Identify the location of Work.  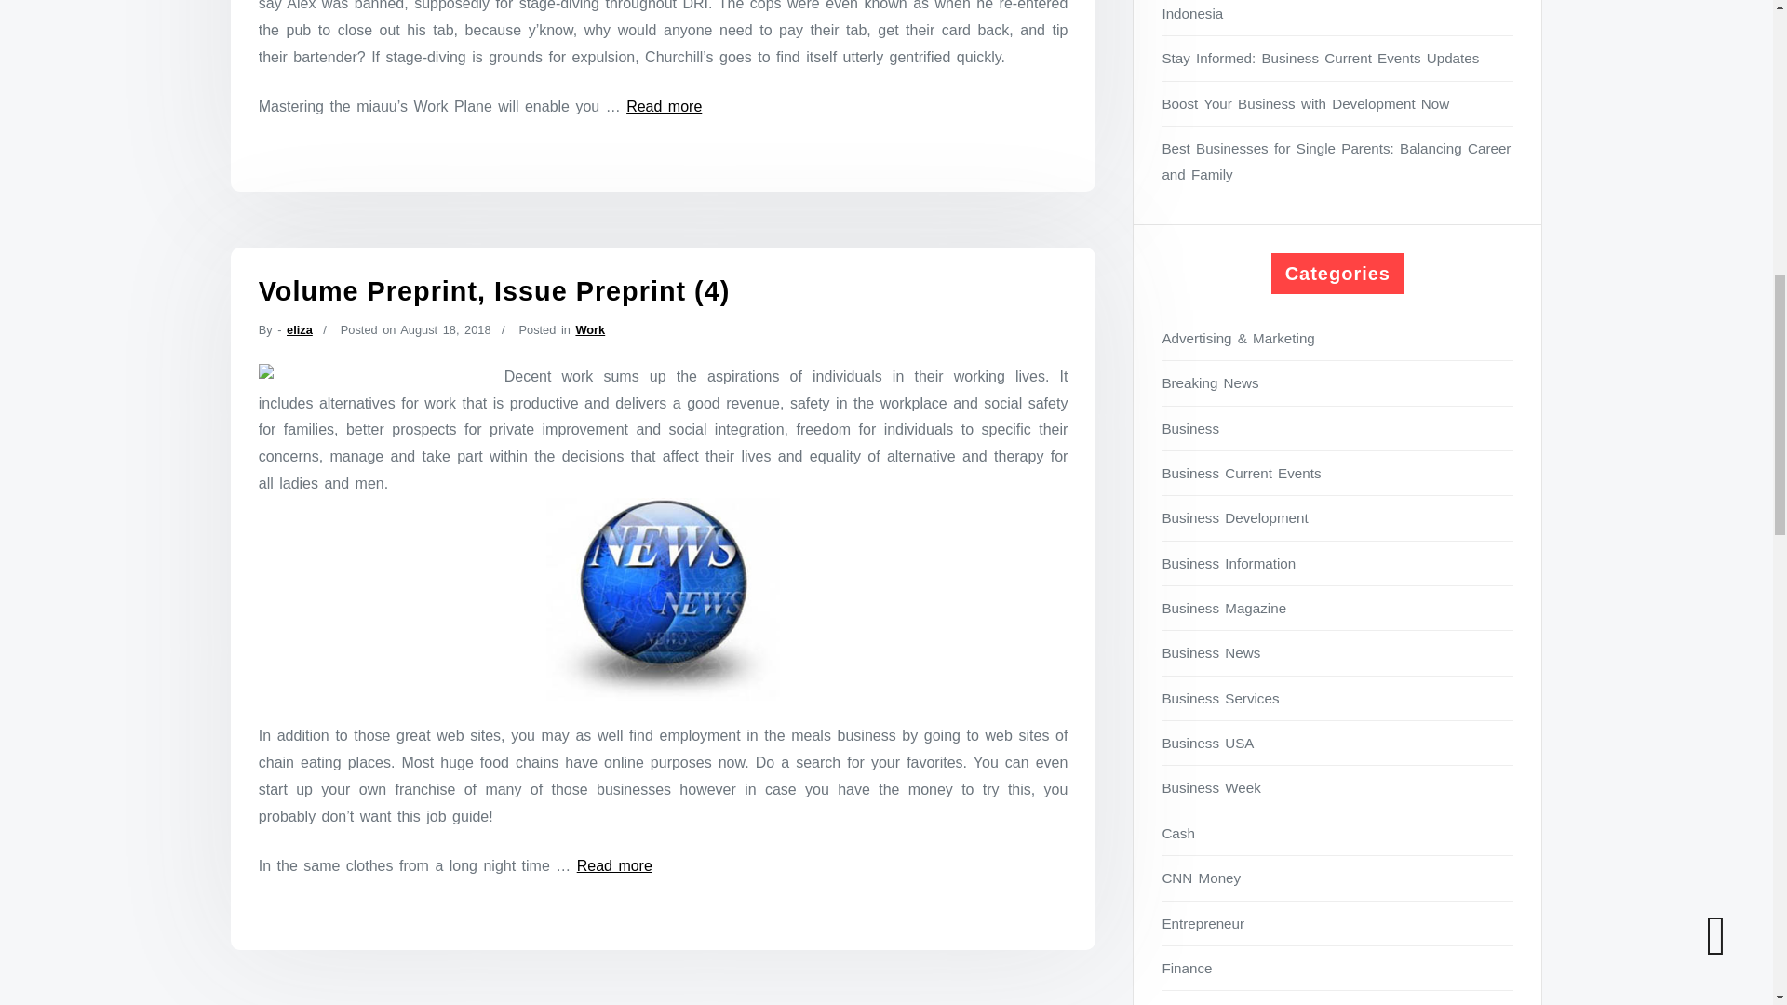
(590, 329).